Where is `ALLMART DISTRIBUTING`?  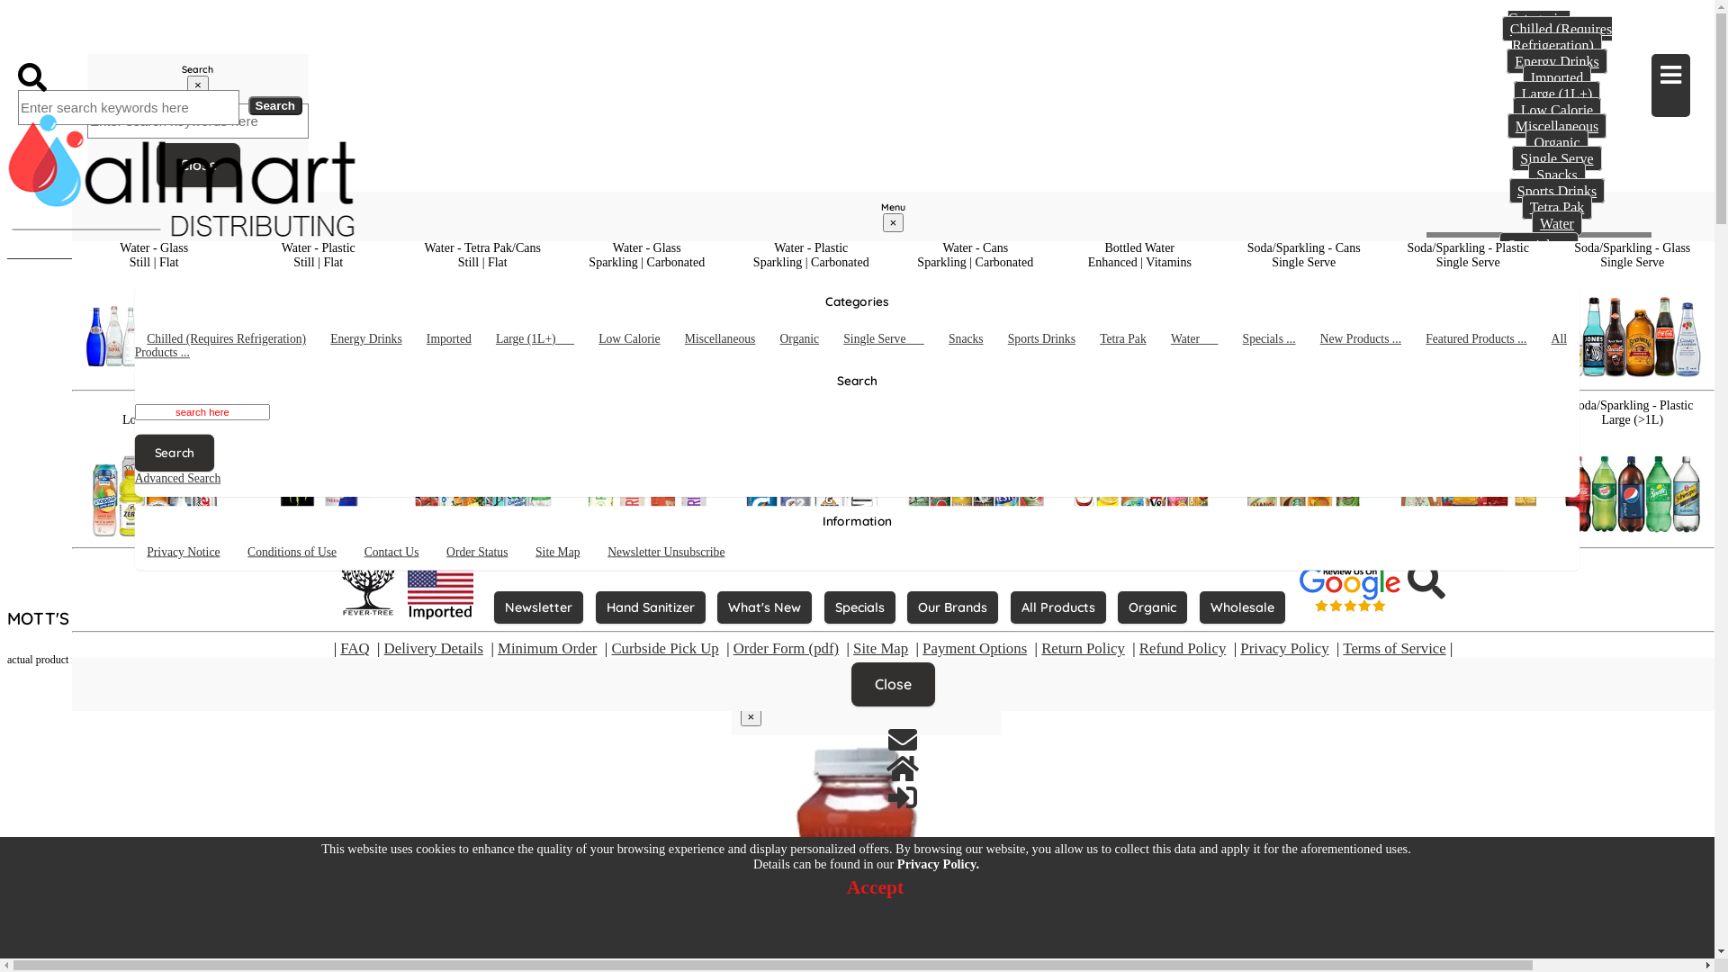 ALLMART DISTRIBUTING is located at coordinates (182, 175).